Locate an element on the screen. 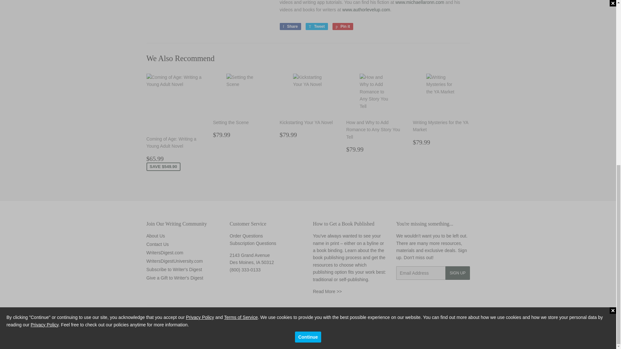  American Express is located at coordinates (412, 338).